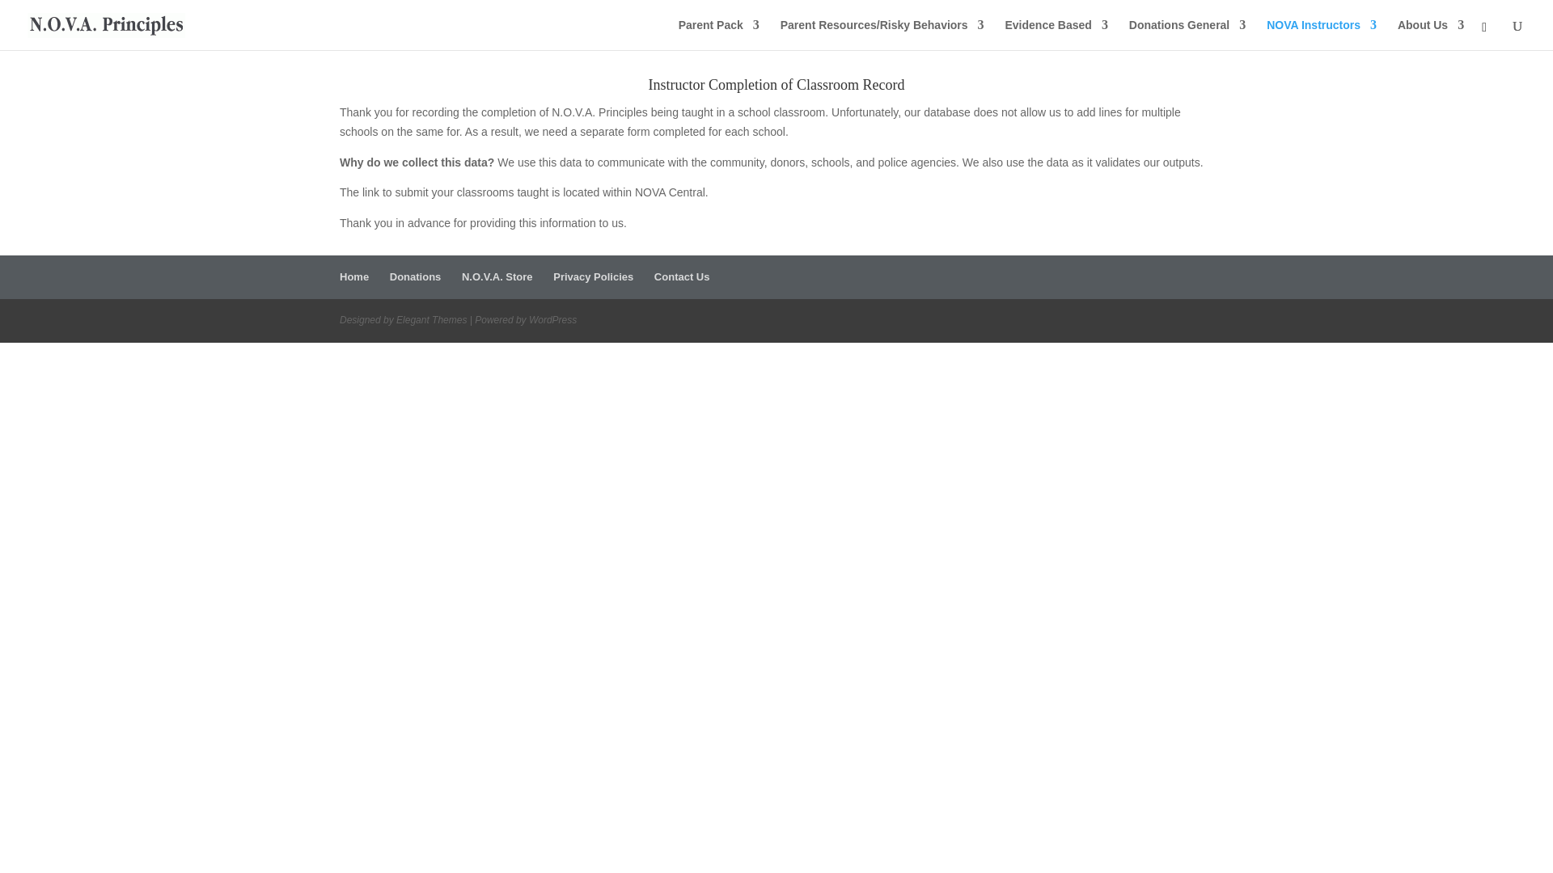 The height and width of the screenshot is (873, 1553). What do you see at coordinates (718, 34) in the screenshot?
I see `Parent Pack` at bounding box center [718, 34].